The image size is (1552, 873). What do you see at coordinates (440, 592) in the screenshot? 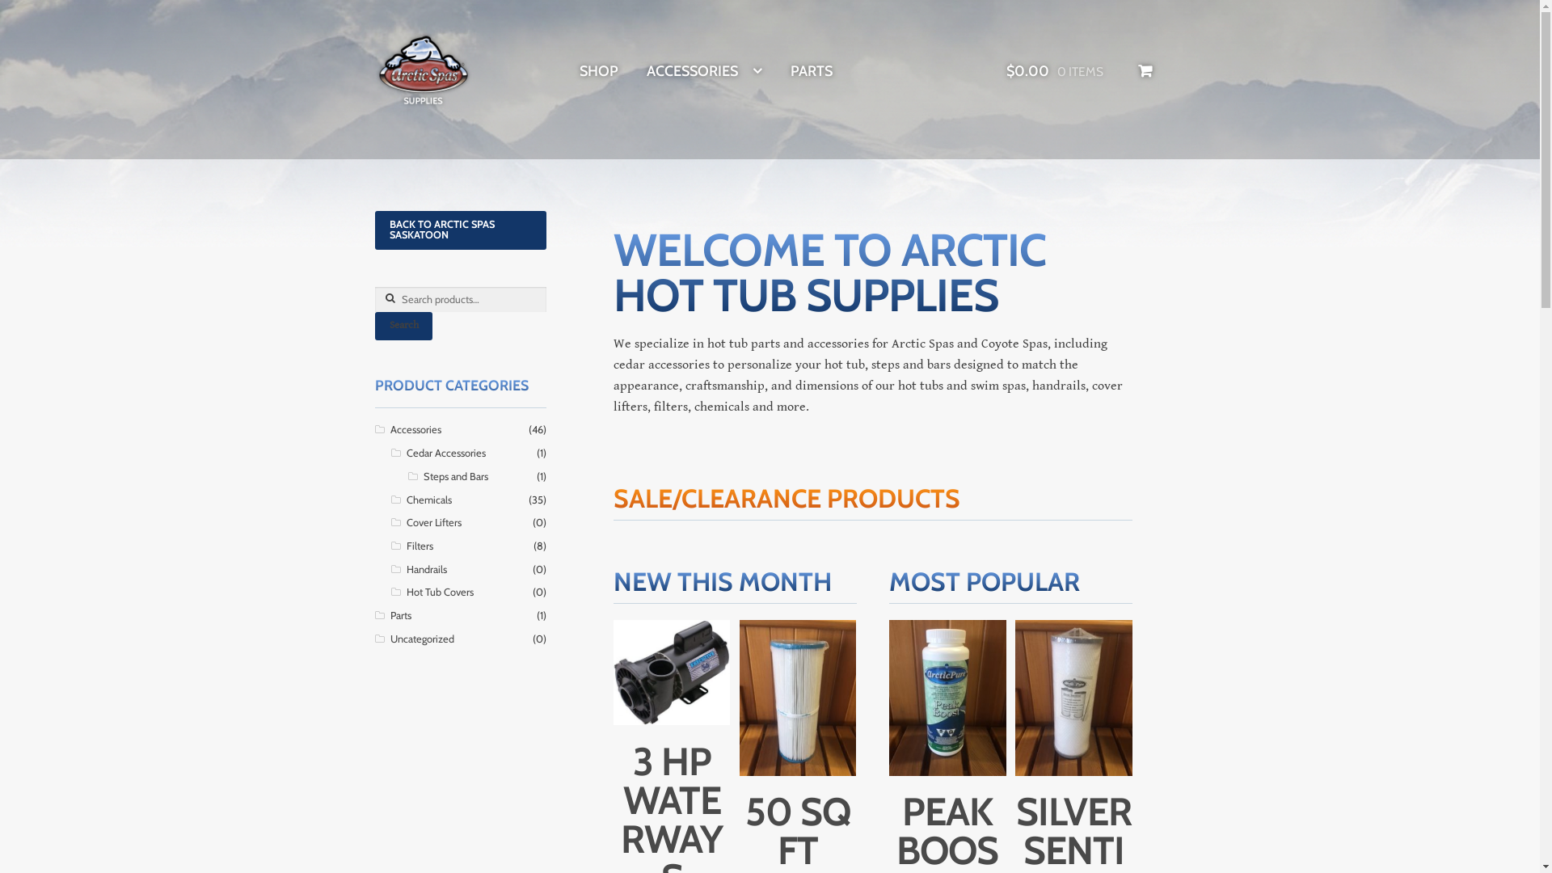
I see `Hot Tub Covers` at bounding box center [440, 592].